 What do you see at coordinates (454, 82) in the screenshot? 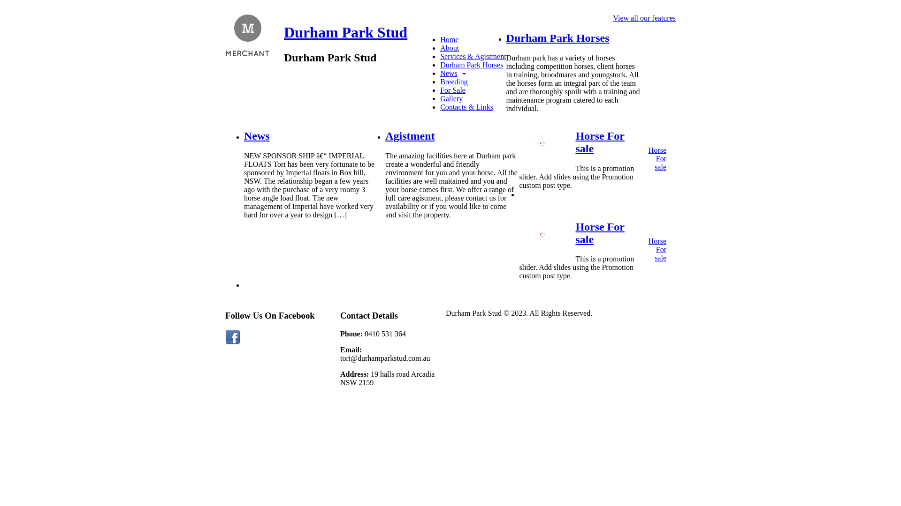
I see `Breeding` at bounding box center [454, 82].